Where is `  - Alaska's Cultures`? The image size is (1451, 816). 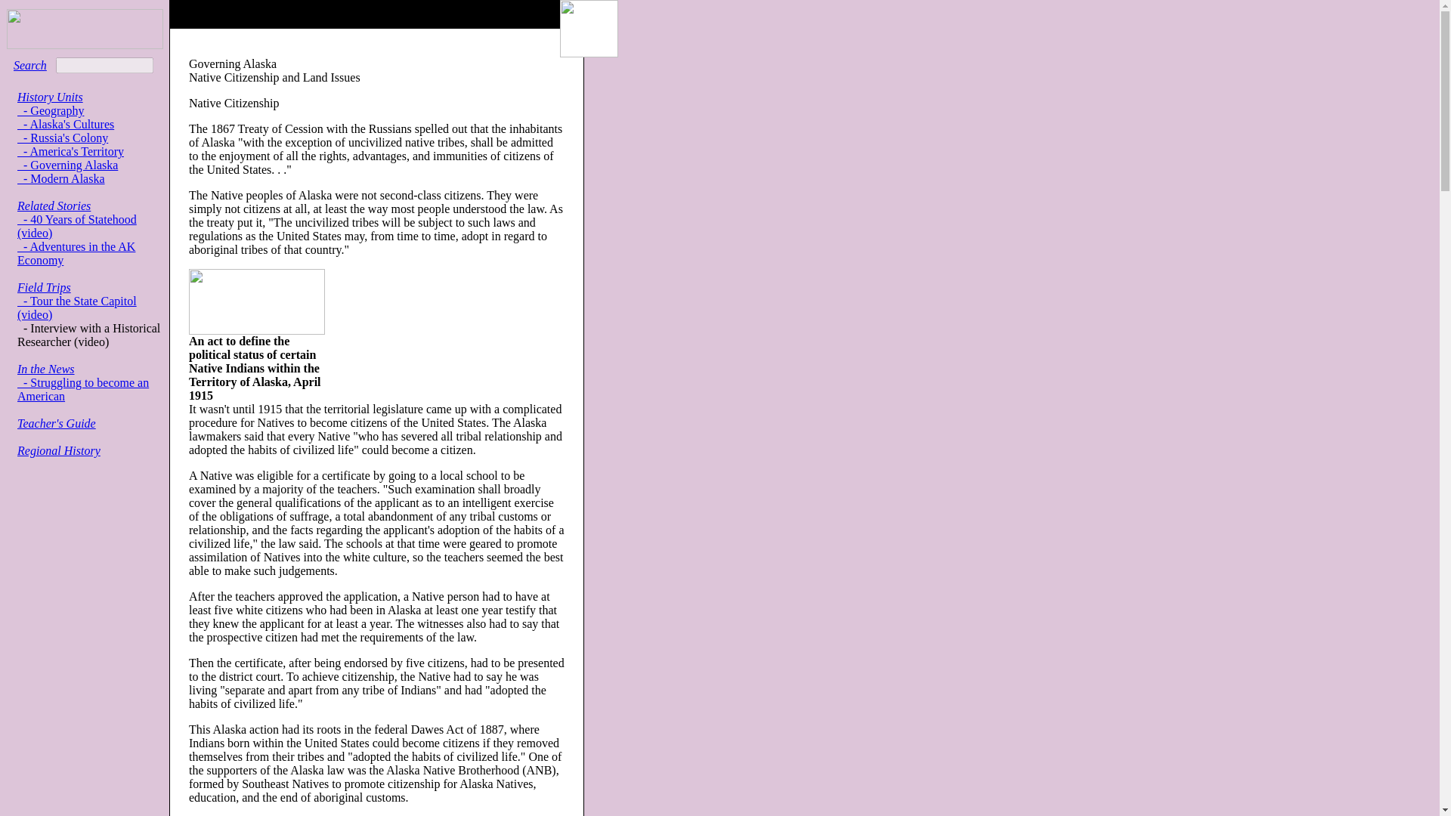   - Alaska's Cultures is located at coordinates (66, 124).